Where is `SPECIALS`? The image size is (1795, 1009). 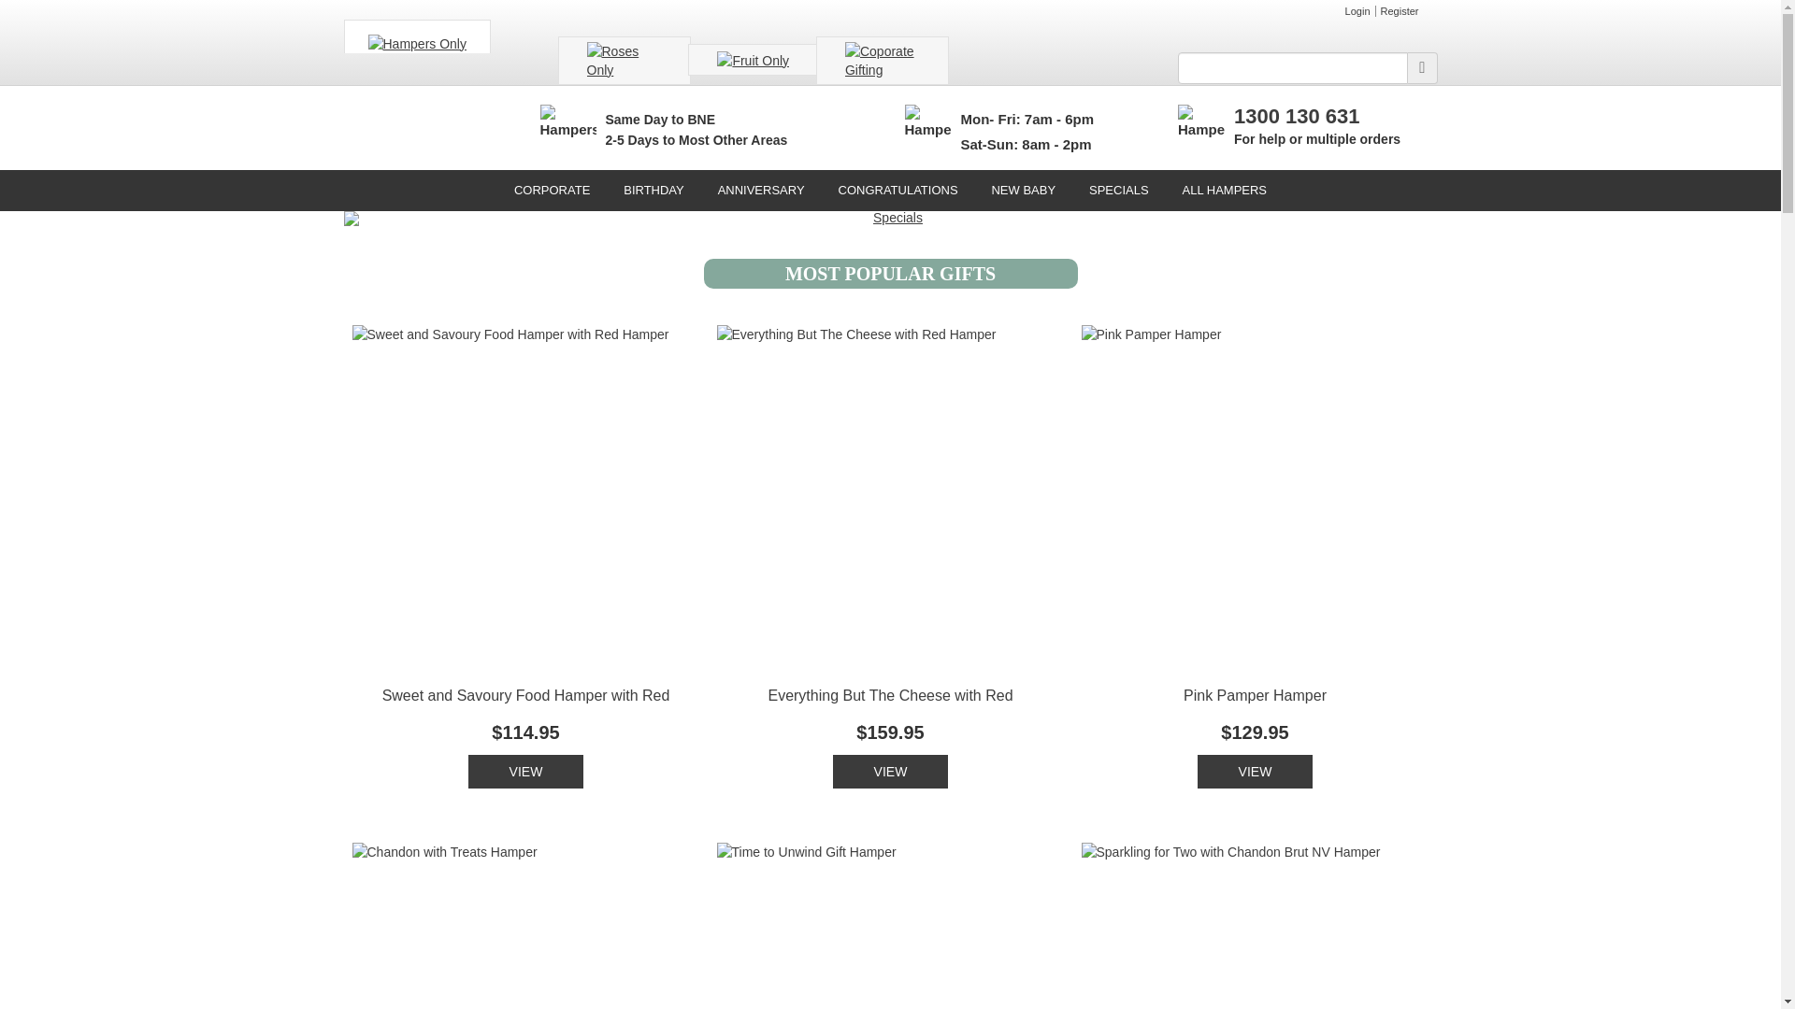
SPECIALS is located at coordinates (1119, 191).